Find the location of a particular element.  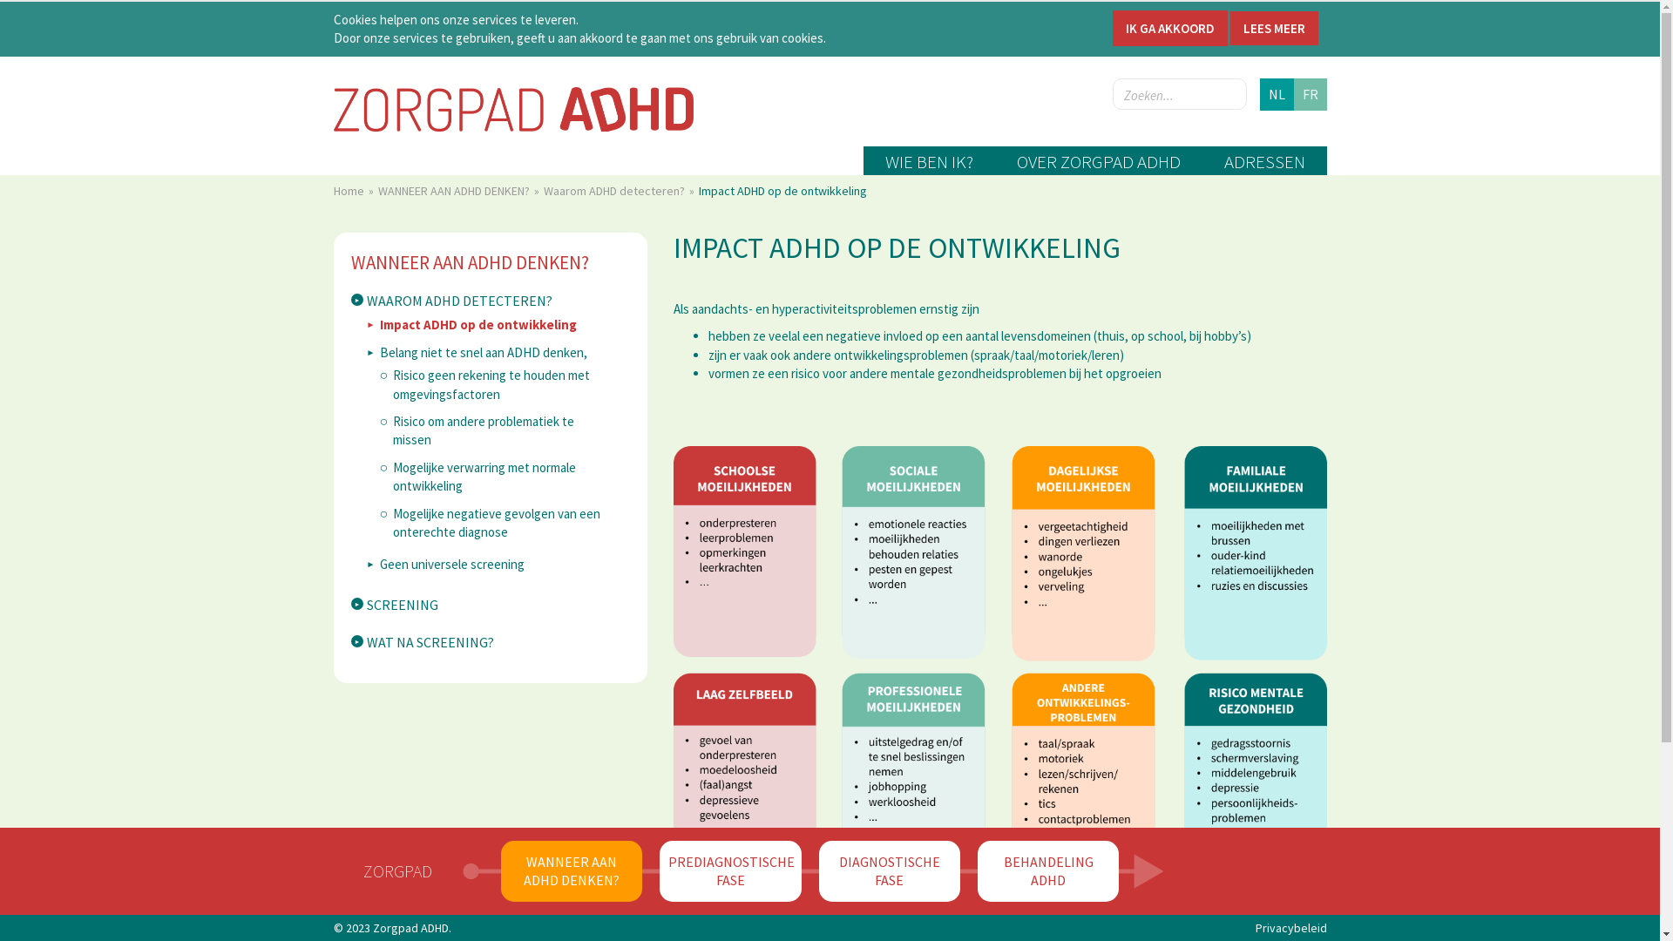

Geen universele screening is located at coordinates (444, 565).